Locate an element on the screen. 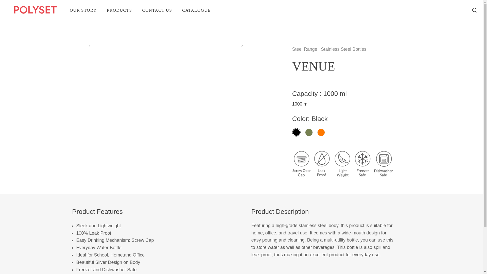 The height and width of the screenshot is (274, 487). Green is located at coordinates (309, 132).